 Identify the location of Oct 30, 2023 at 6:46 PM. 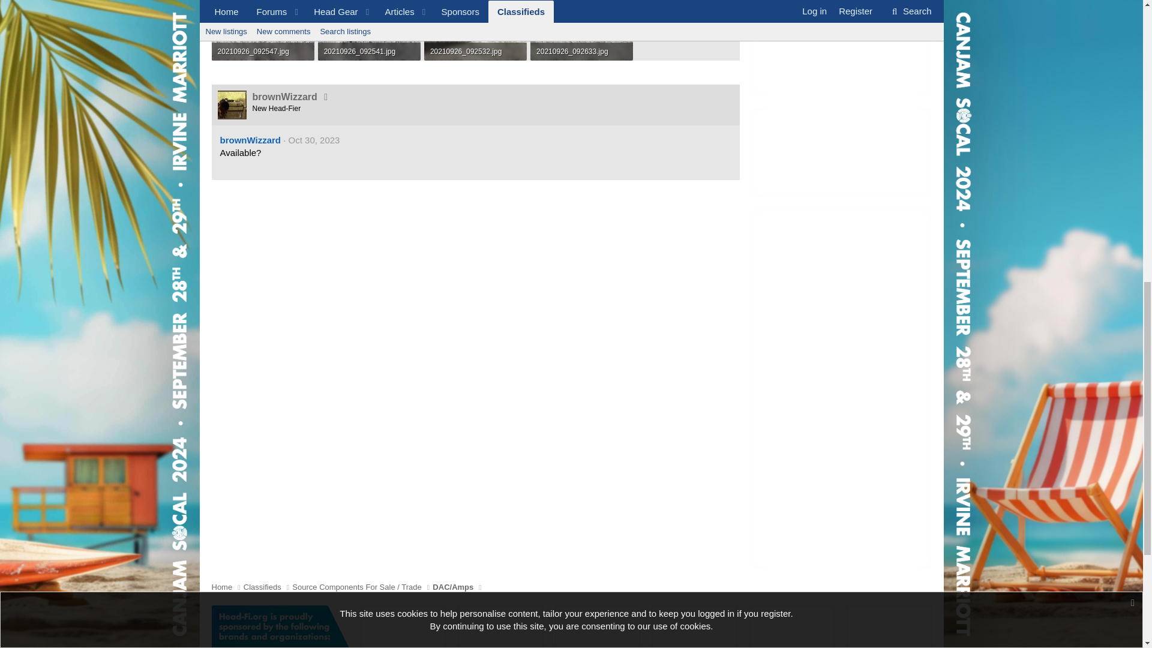
(314, 139).